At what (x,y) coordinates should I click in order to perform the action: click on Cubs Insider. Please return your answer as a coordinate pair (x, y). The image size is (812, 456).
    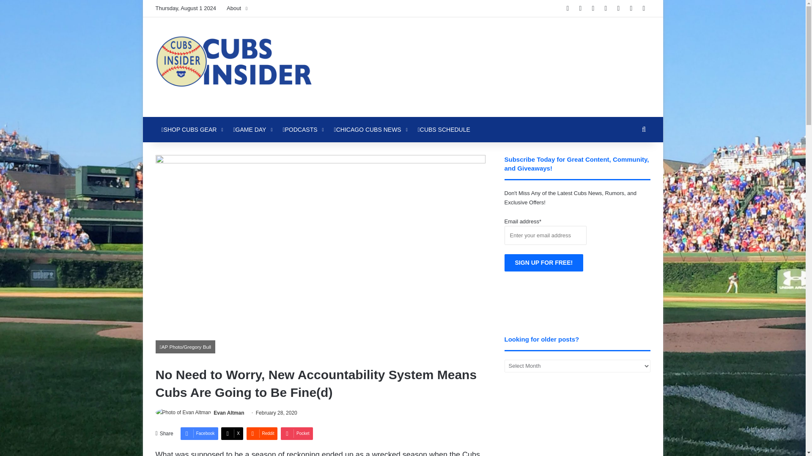
    Looking at the image, I should click on (233, 67).